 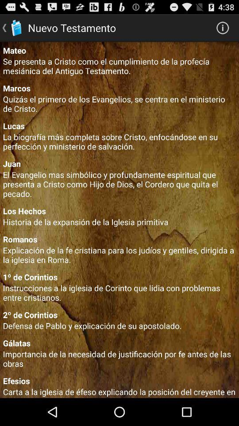 I want to click on click app above the efesios icon, so click(x=119, y=359).